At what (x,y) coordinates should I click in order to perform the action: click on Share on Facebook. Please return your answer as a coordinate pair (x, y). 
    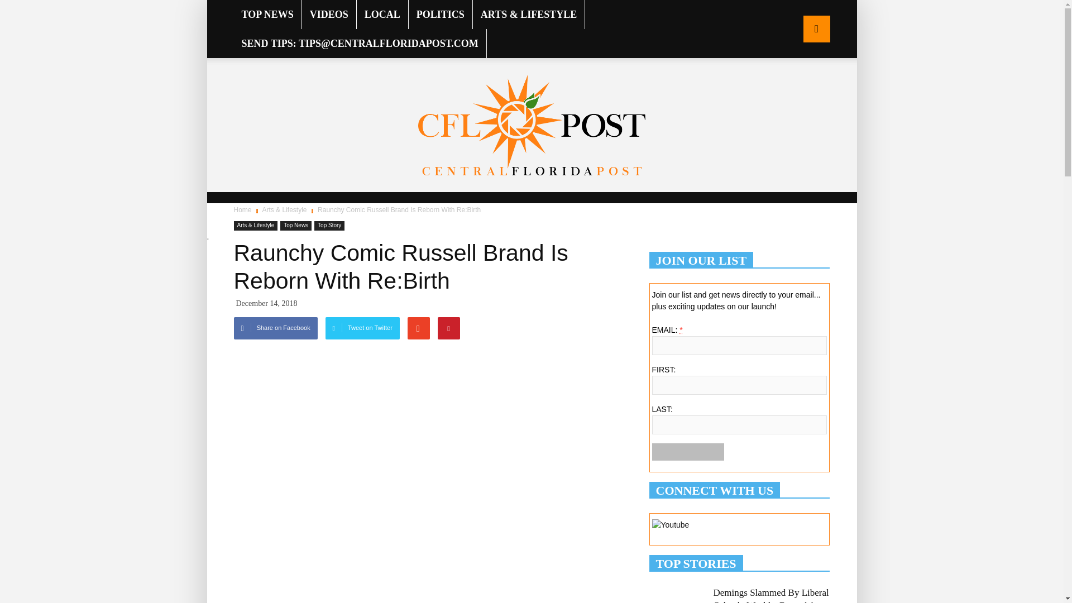
    Looking at the image, I should click on (275, 328).